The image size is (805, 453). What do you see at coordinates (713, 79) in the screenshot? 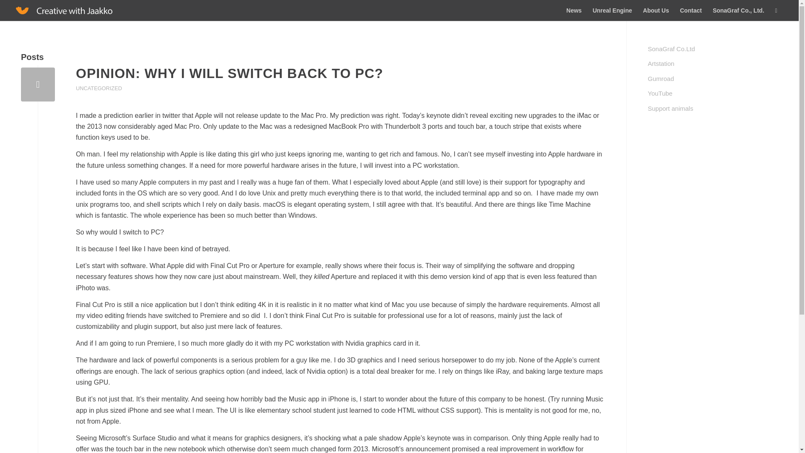
I see `Gumroad` at bounding box center [713, 79].